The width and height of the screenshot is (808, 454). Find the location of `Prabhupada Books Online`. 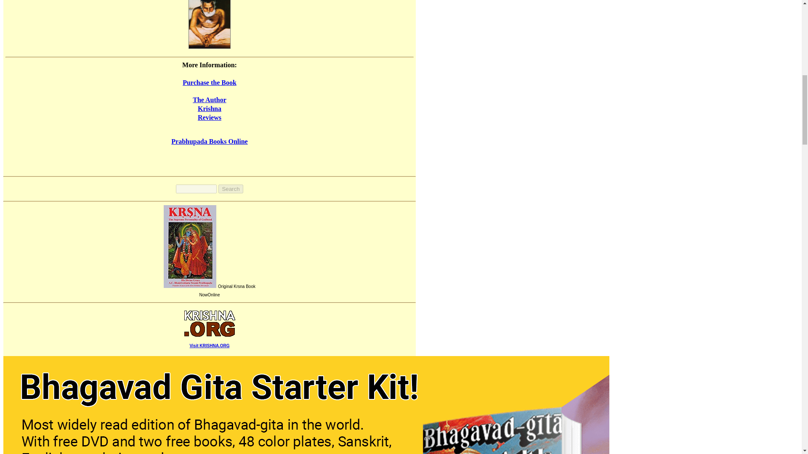

Prabhupada Books Online is located at coordinates (209, 141).